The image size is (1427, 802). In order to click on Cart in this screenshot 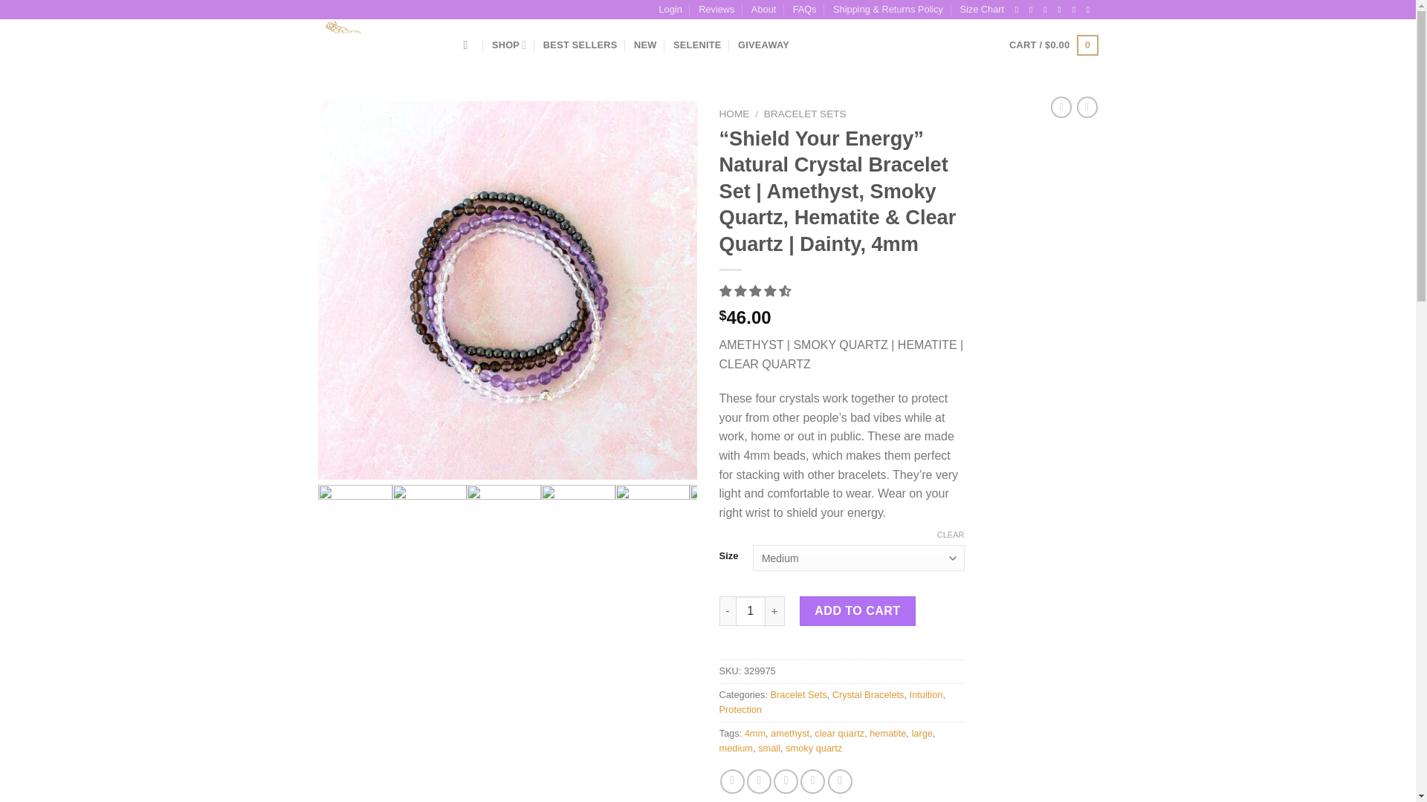, I will do `click(1052, 45)`.